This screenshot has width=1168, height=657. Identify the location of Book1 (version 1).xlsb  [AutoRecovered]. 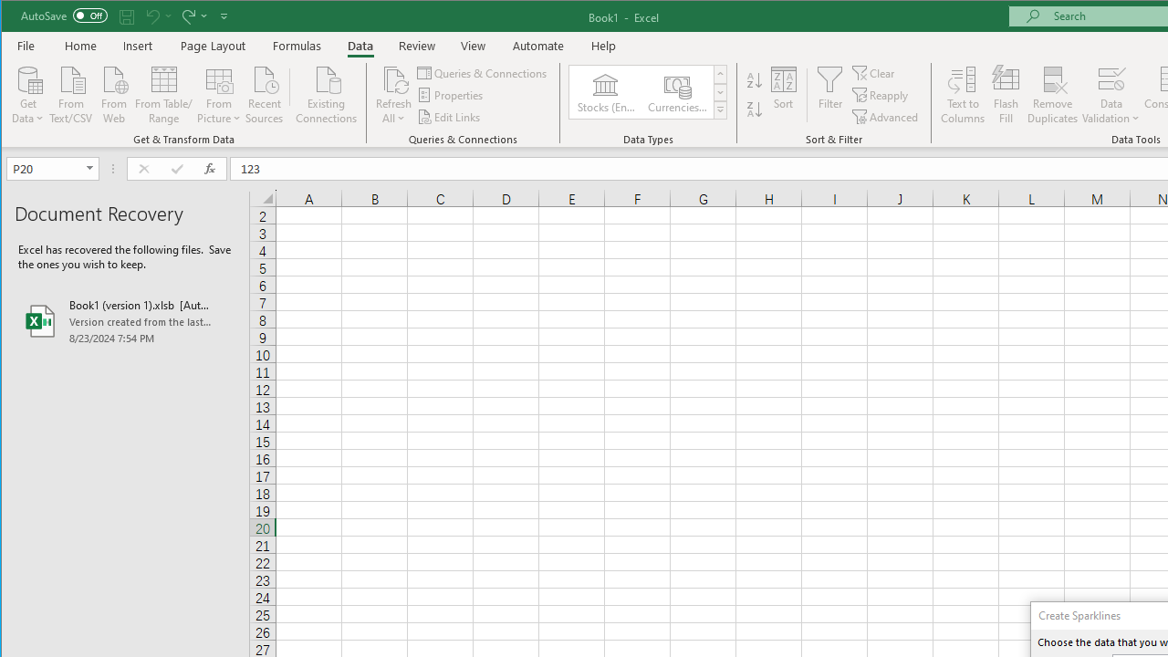
(125, 321).